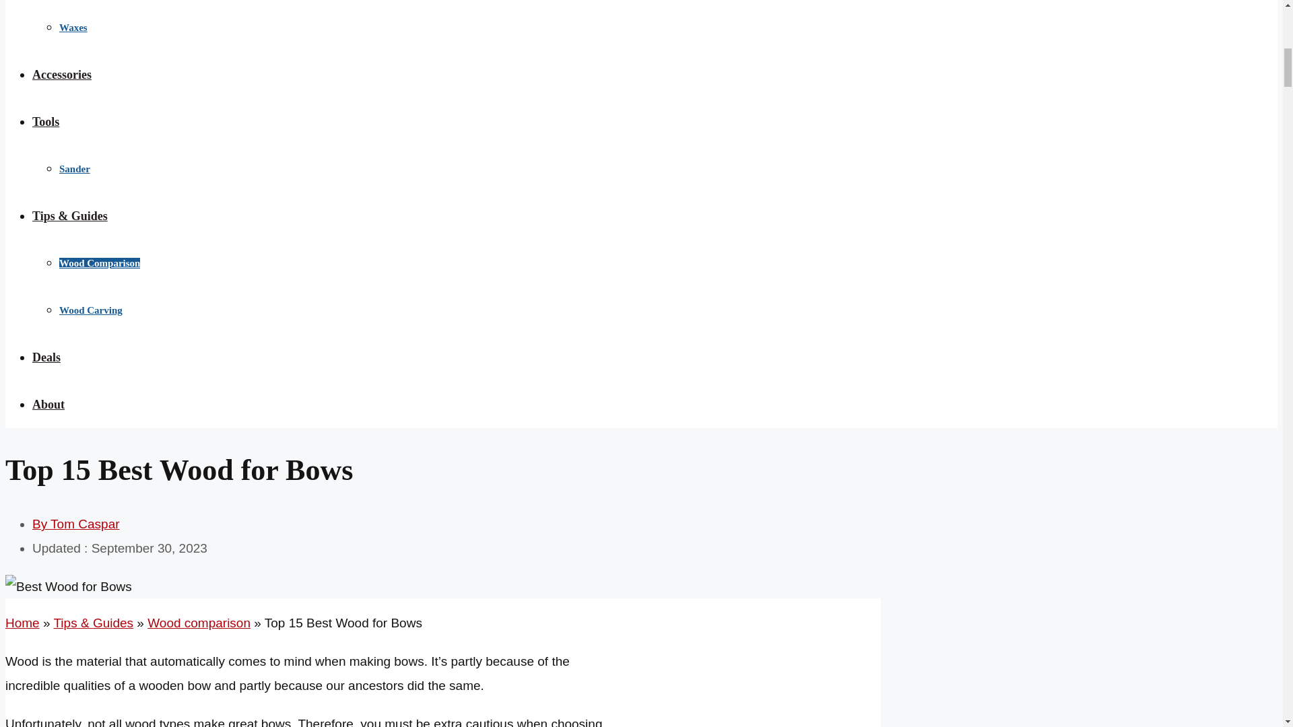  Describe the element at coordinates (73, 27) in the screenshot. I see `Waxes` at that location.